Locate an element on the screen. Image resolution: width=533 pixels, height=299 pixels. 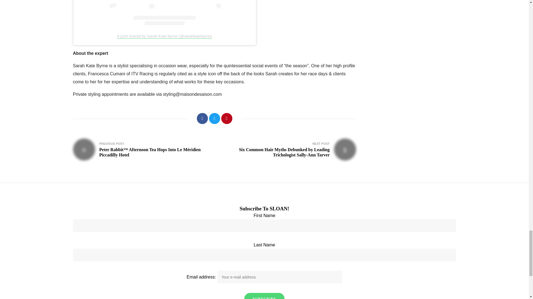
Subscribe is located at coordinates (264, 296).